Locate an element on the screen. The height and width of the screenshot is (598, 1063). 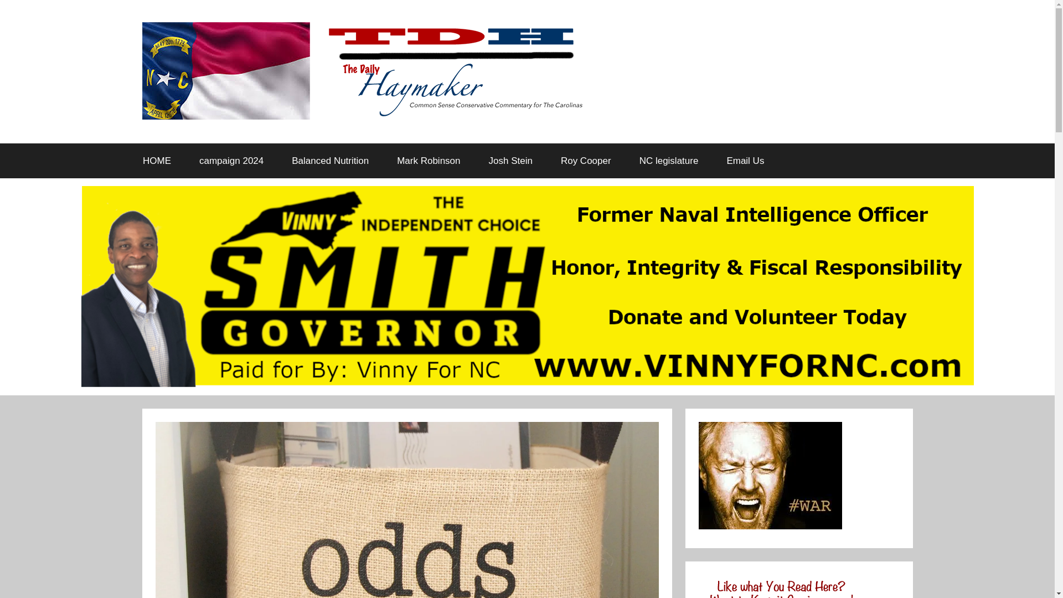
Roy Cooper is located at coordinates (585, 161).